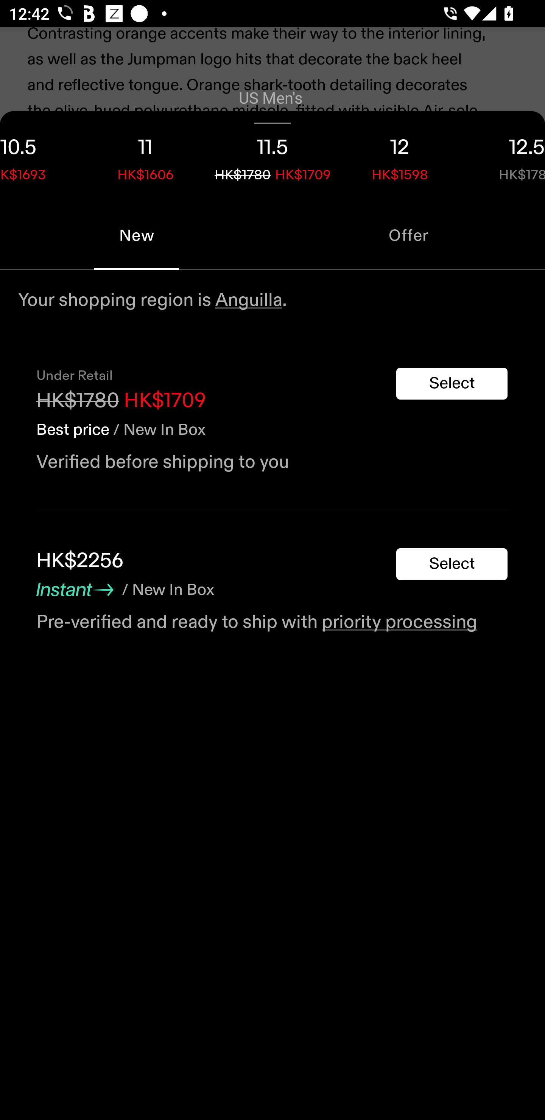 The image size is (545, 1120). What do you see at coordinates (41, 156) in the screenshot?
I see `10.5 HK$1693` at bounding box center [41, 156].